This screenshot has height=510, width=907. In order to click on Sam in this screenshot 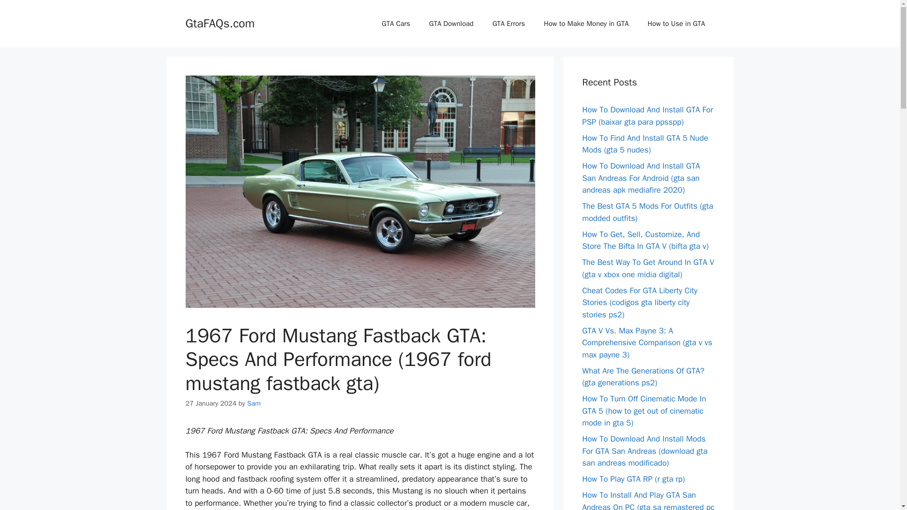, I will do `click(254, 403)`.